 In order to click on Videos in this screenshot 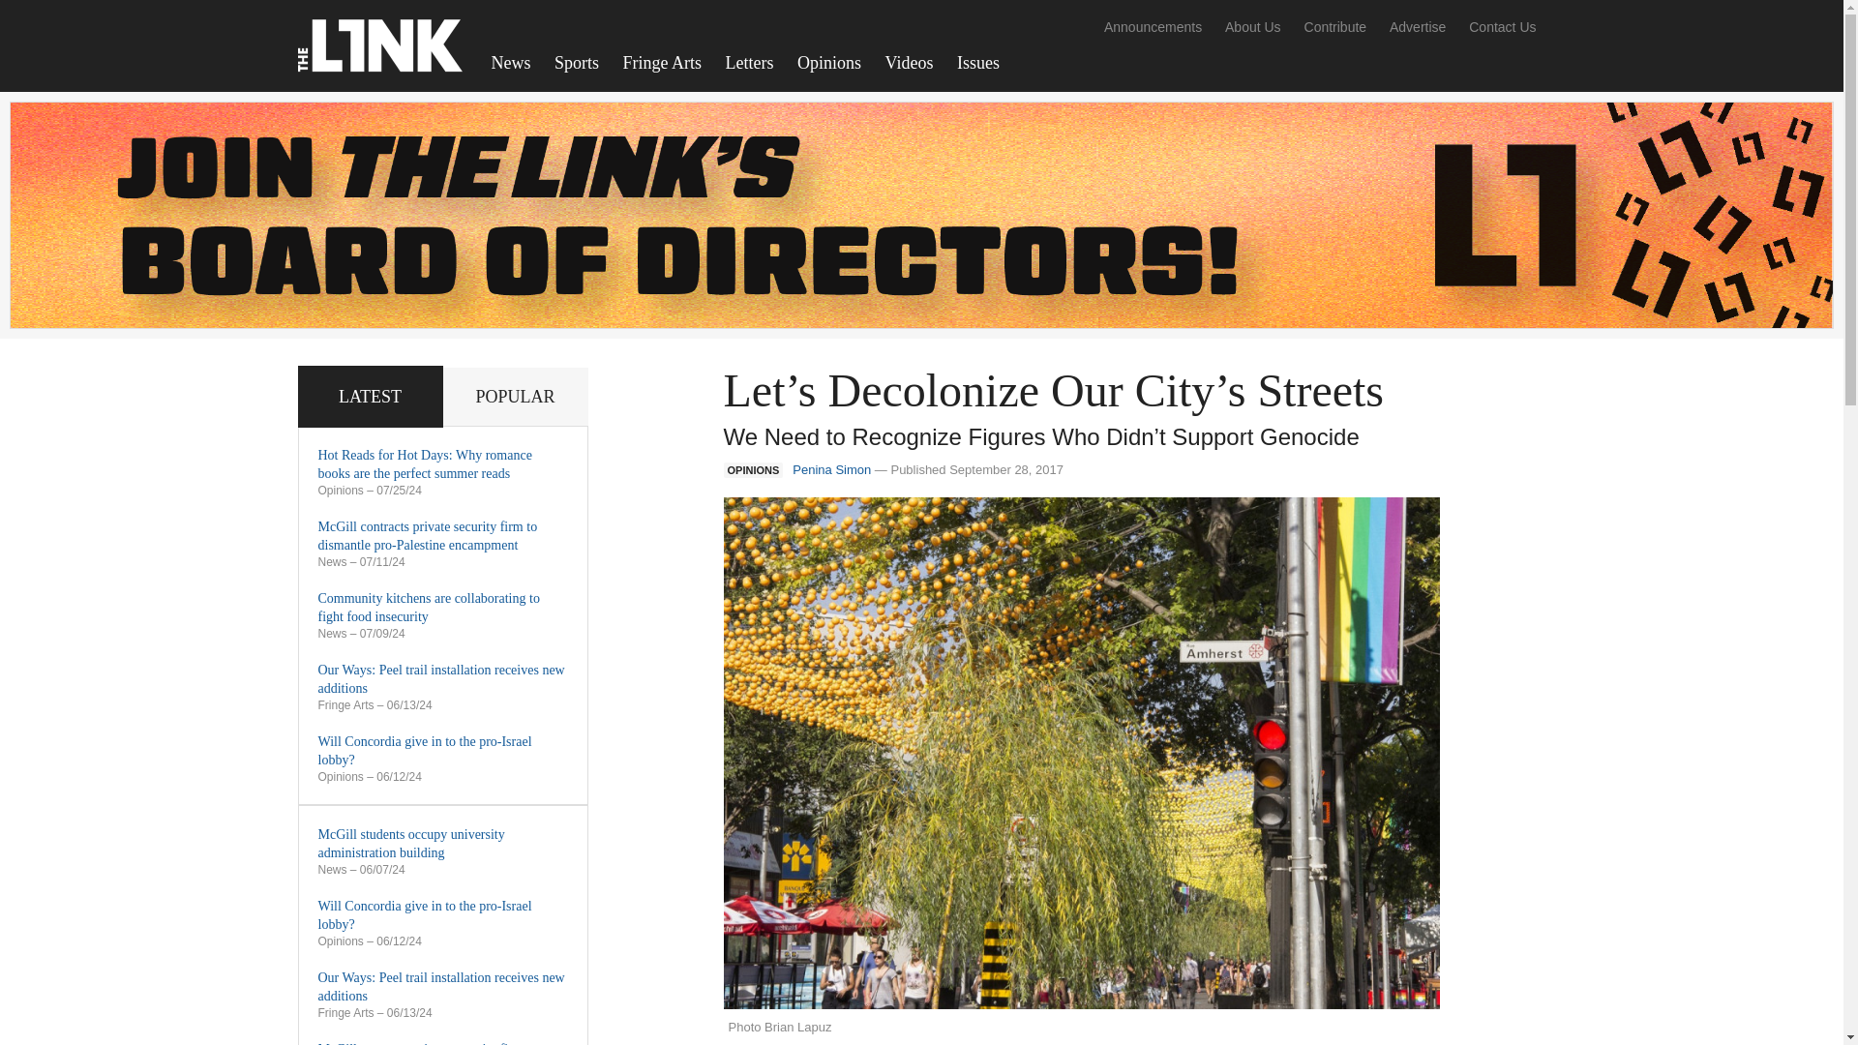, I will do `click(910, 63)`.